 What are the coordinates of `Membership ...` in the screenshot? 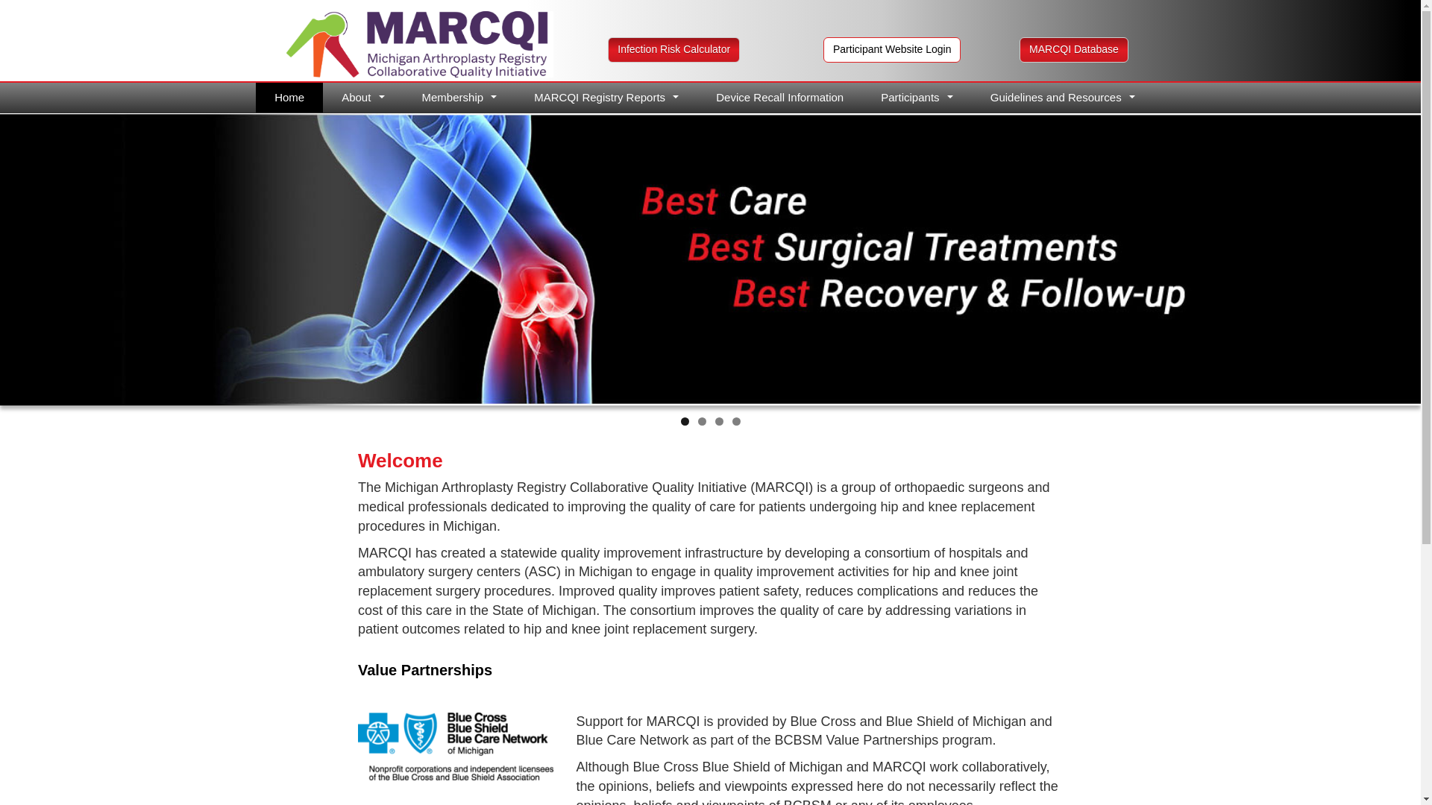 It's located at (459, 98).